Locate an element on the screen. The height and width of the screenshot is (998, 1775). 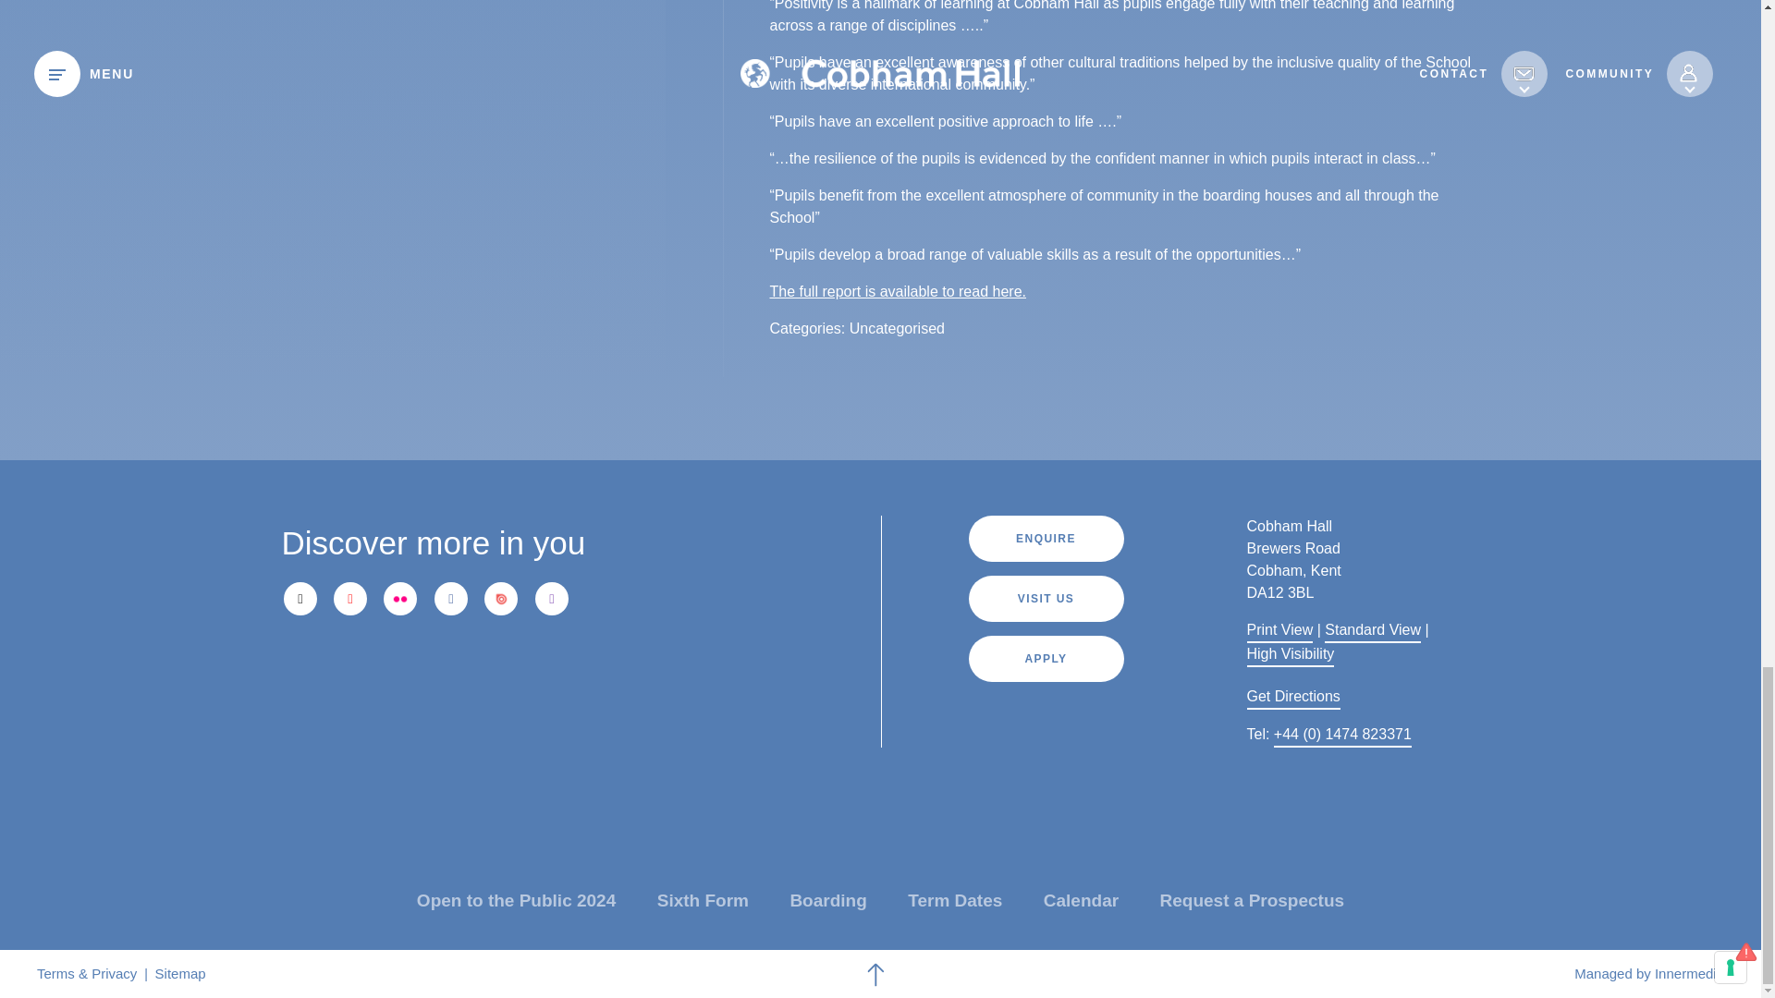
Cambridge is located at coordinates (700, 666).